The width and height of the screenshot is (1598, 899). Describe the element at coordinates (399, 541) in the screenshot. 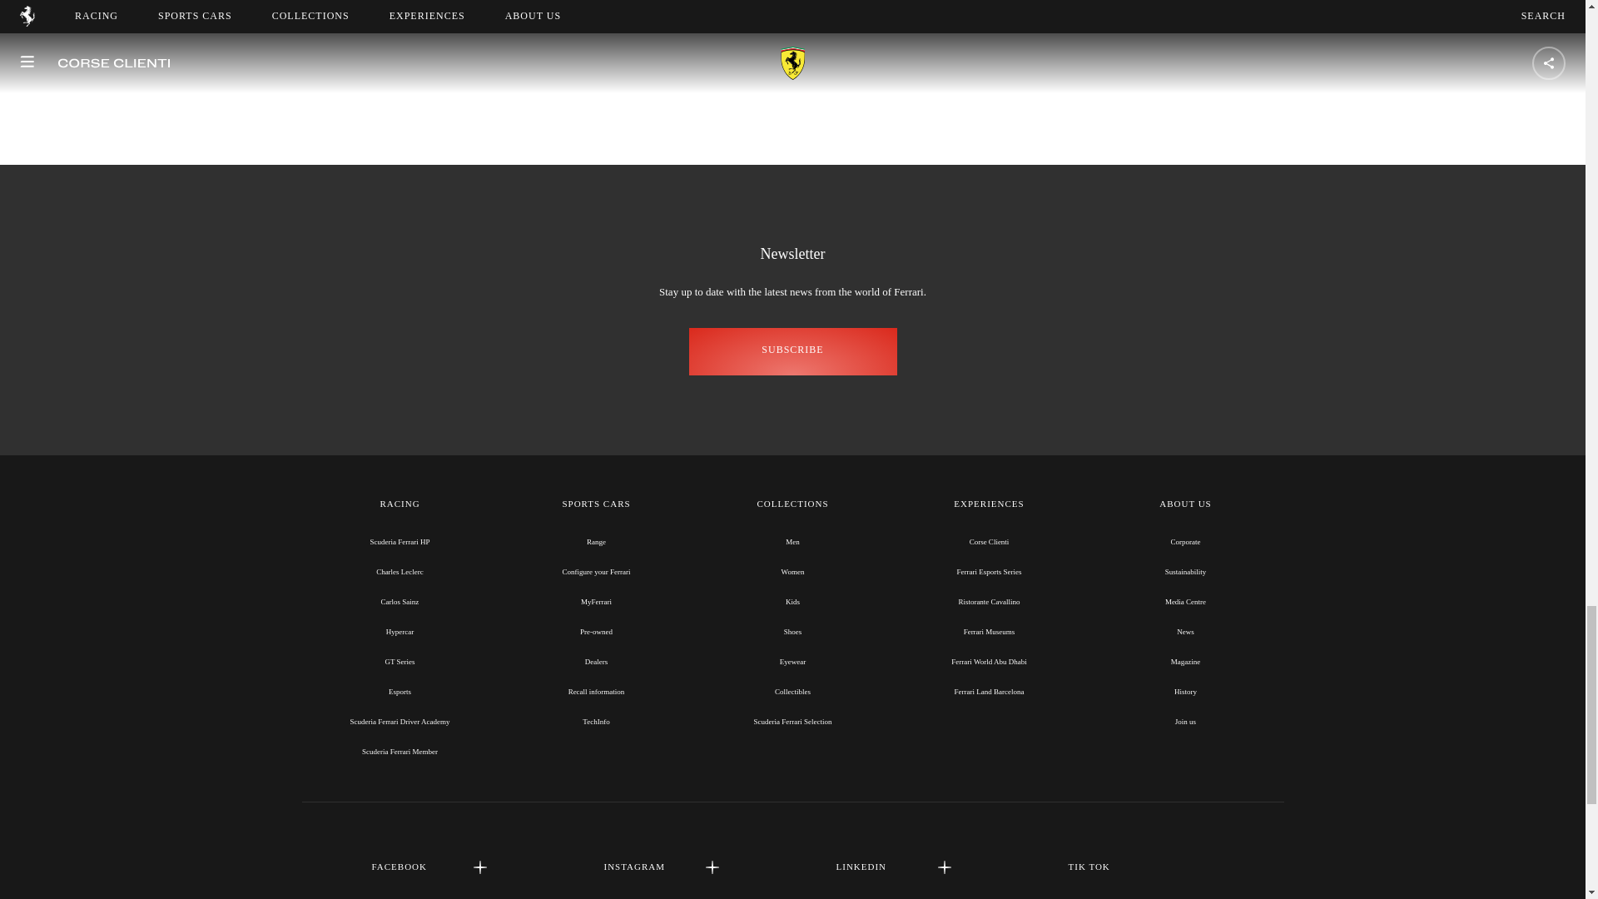

I see `Scuderia Ferrari HP` at that location.